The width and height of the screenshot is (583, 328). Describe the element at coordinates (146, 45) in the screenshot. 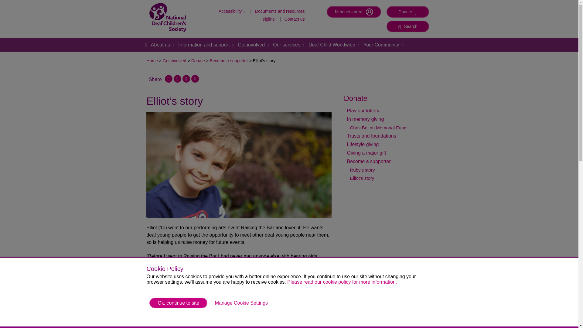

I see `Helpline` at that location.